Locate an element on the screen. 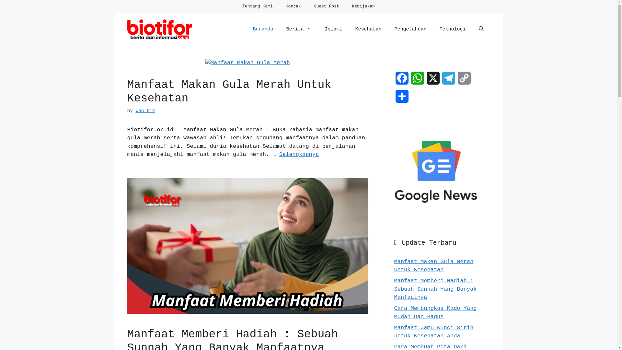 Image resolution: width=622 pixels, height=350 pixels. Tentang Kami is located at coordinates (258, 6).